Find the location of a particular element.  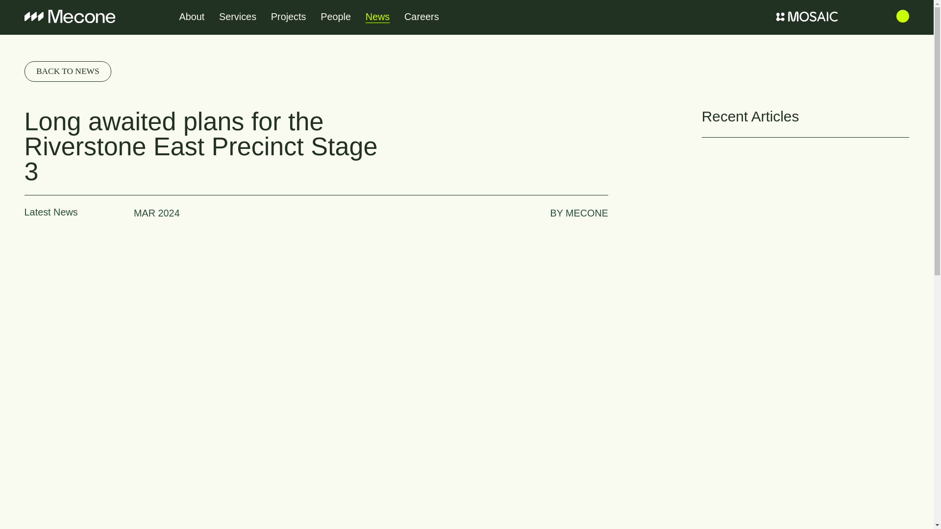

Projects is located at coordinates (288, 17).